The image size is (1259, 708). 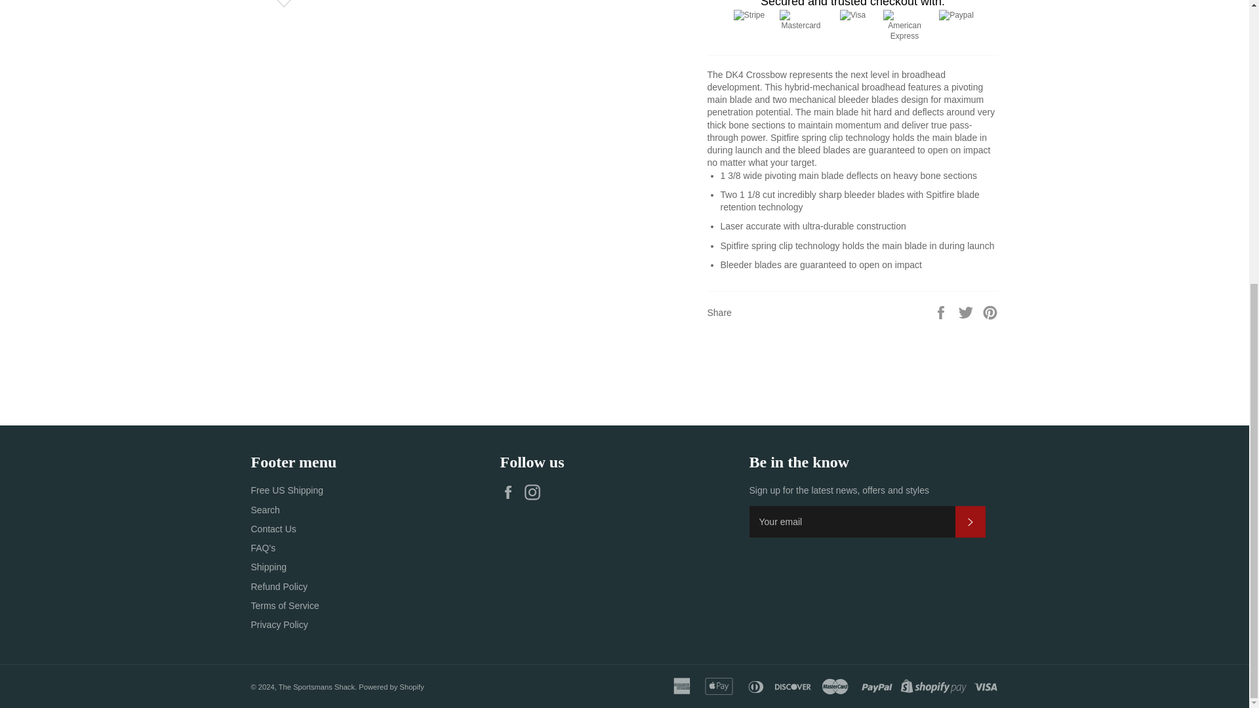 What do you see at coordinates (967, 311) in the screenshot?
I see `Tweet on Twitter` at bounding box center [967, 311].